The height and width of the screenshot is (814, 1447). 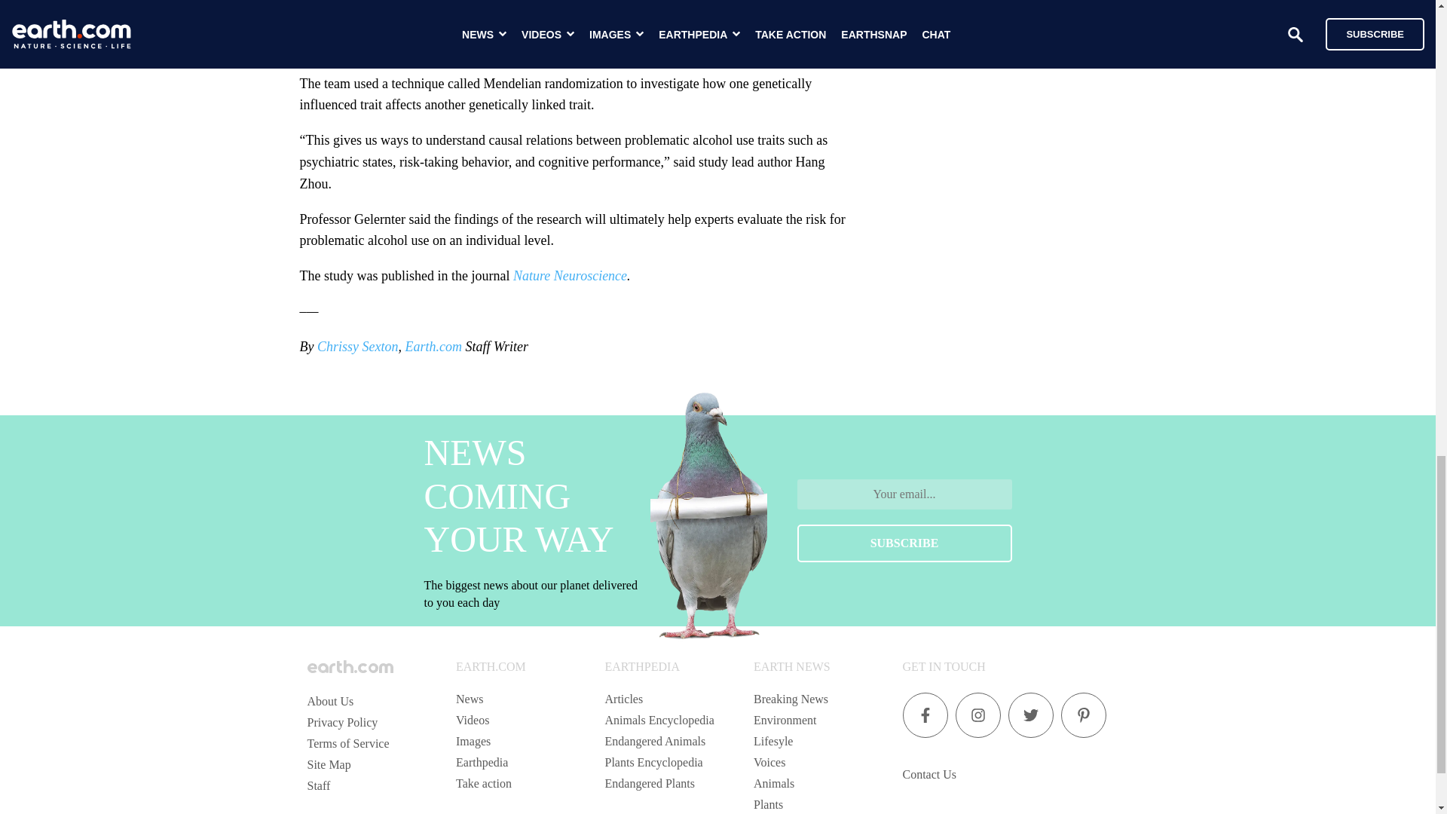 I want to click on Chrissy Sexton, so click(x=357, y=347).